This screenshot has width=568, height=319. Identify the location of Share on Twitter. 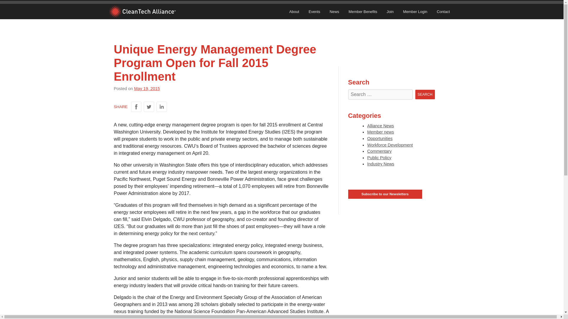
(149, 107).